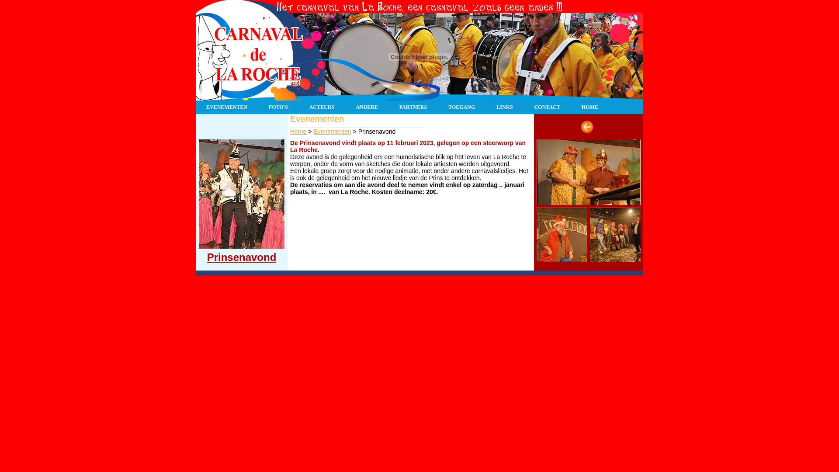 This screenshot has width=839, height=472. Describe the element at coordinates (227, 108) in the screenshot. I see `EVENEMENTEN` at that location.